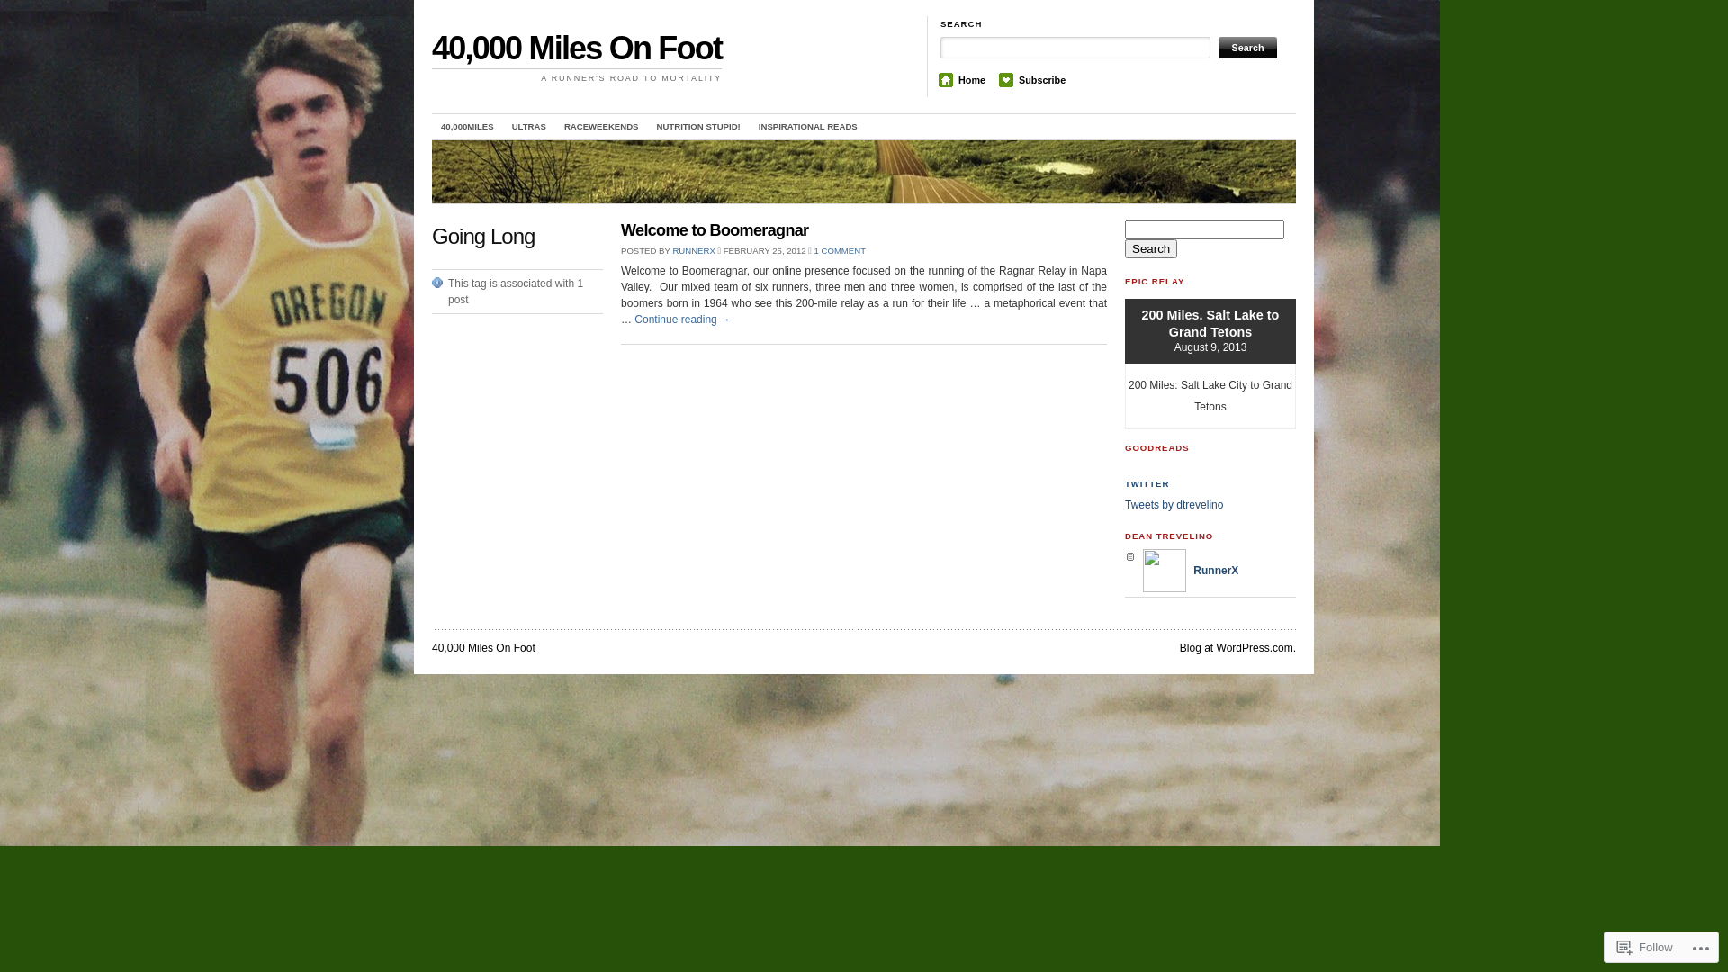 This screenshot has width=1728, height=972. What do you see at coordinates (1238, 648) in the screenshot?
I see `Blog at WordPress.com.` at bounding box center [1238, 648].